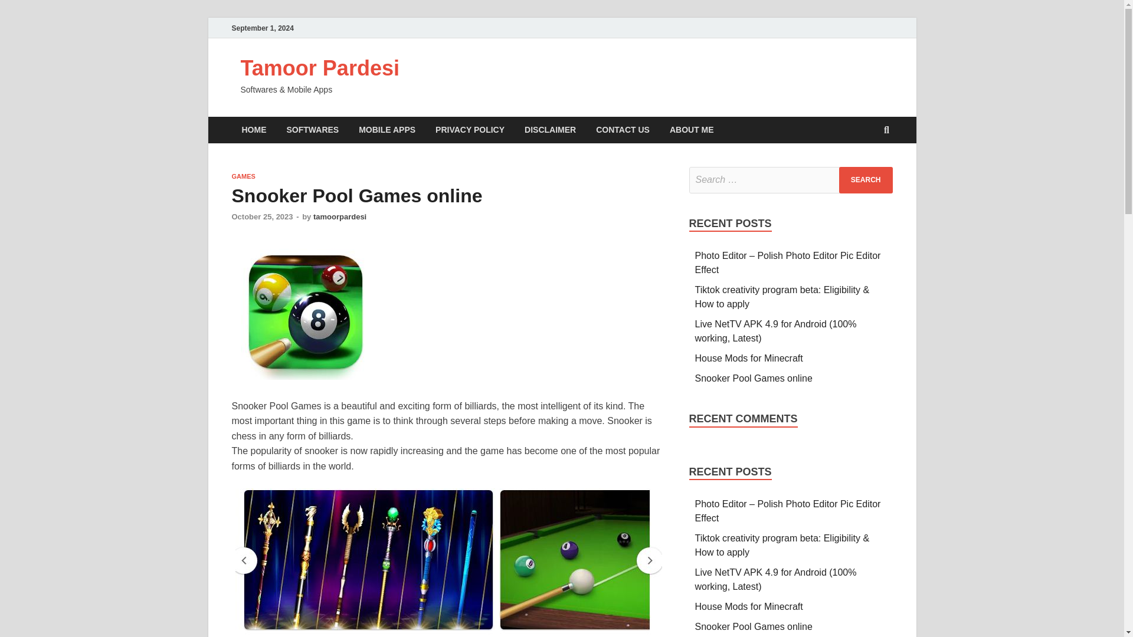 The image size is (1133, 637). Describe the element at coordinates (692, 130) in the screenshot. I see `ABOUT ME` at that location.